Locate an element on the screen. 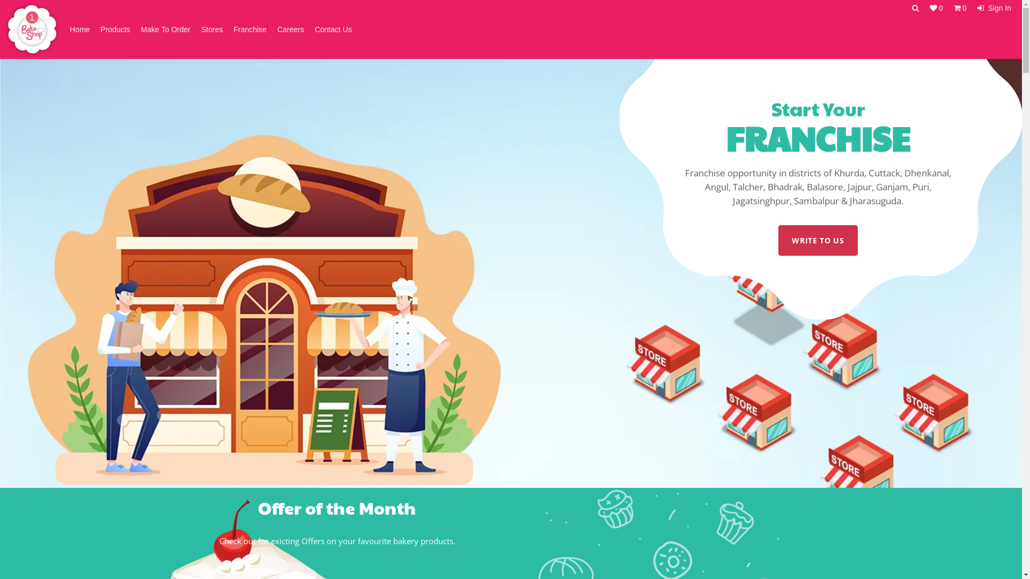  Contact Us
(current) is located at coordinates (334, 29).